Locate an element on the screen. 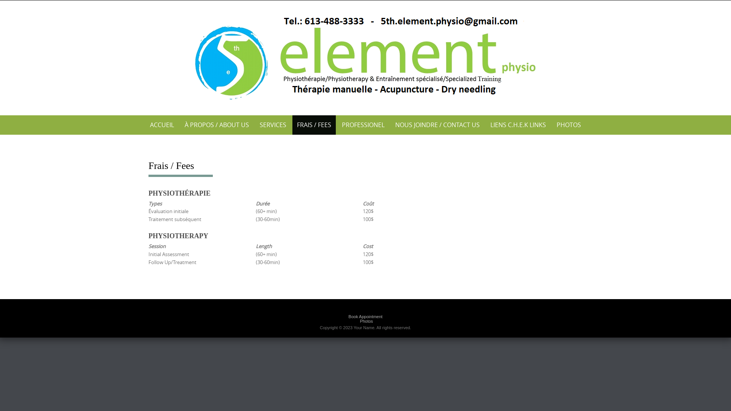  ACCUEIL is located at coordinates (162, 125).